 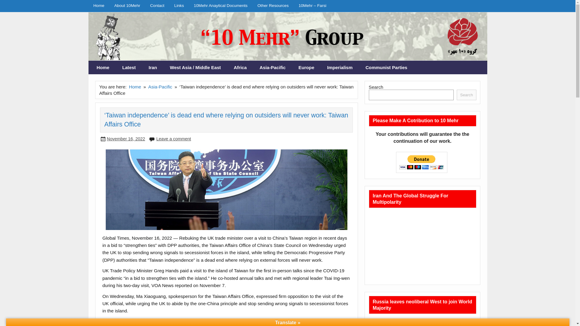 What do you see at coordinates (153, 68) in the screenshot?
I see `Iran` at bounding box center [153, 68].